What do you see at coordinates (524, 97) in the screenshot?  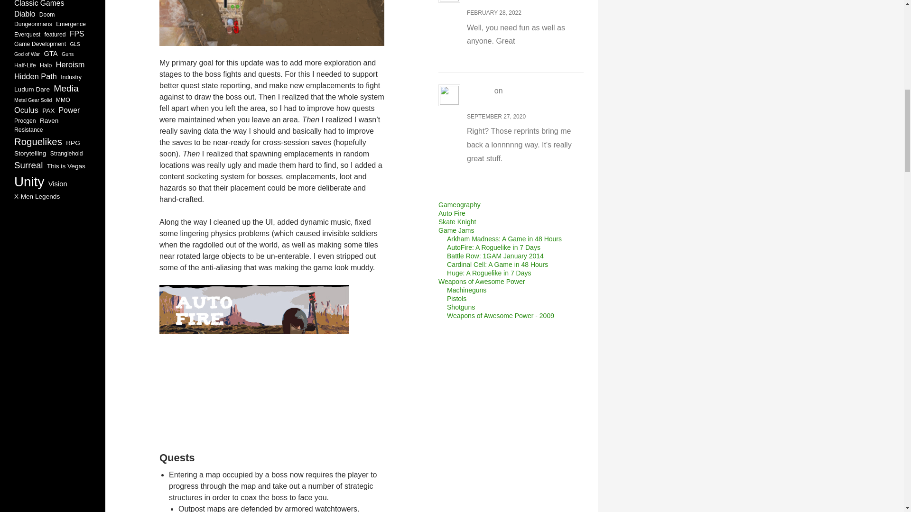 I see `Car Wars Pocket Box Kickstarter Unboxed` at bounding box center [524, 97].